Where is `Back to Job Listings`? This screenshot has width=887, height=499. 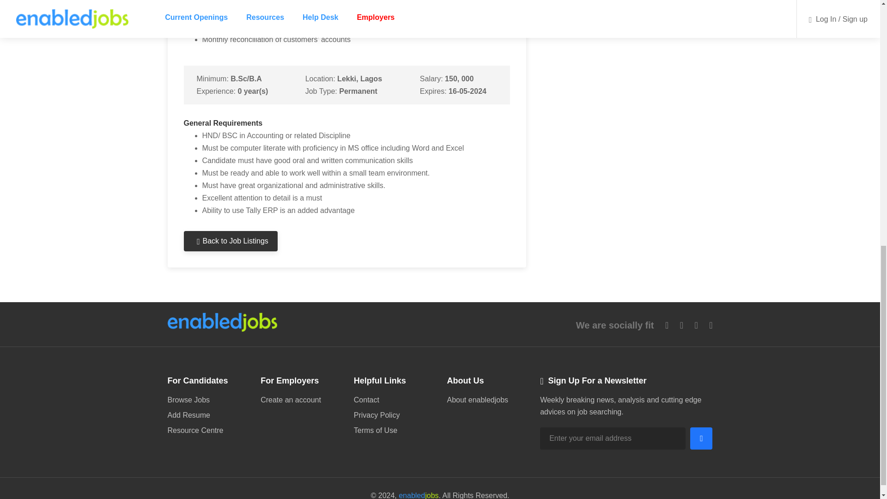 Back to Job Listings is located at coordinates (230, 241).